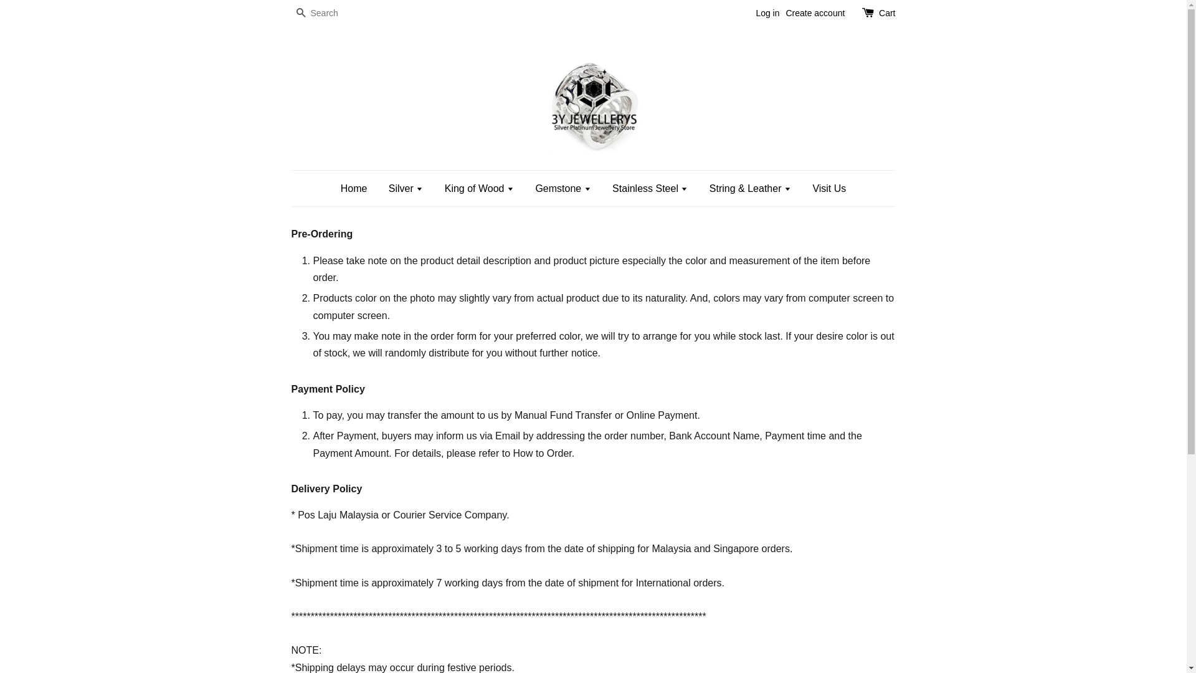 The height and width of the screenshot is (673, 1196). Describe the element at coordinates (301, 14) in the screenshot. I see `Search` at that location.